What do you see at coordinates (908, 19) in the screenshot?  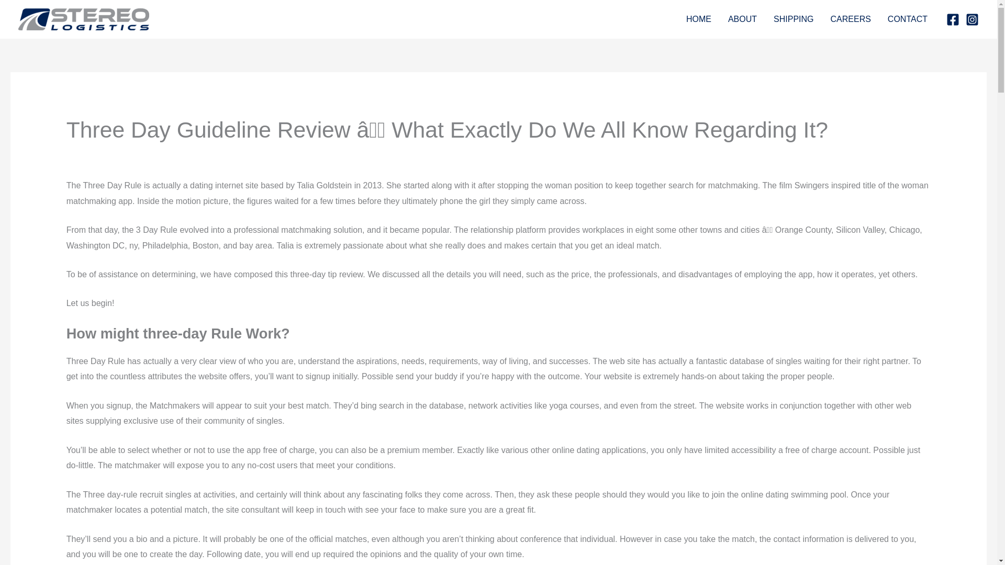 I see `CONTACT` at bounding box center [908, 19].